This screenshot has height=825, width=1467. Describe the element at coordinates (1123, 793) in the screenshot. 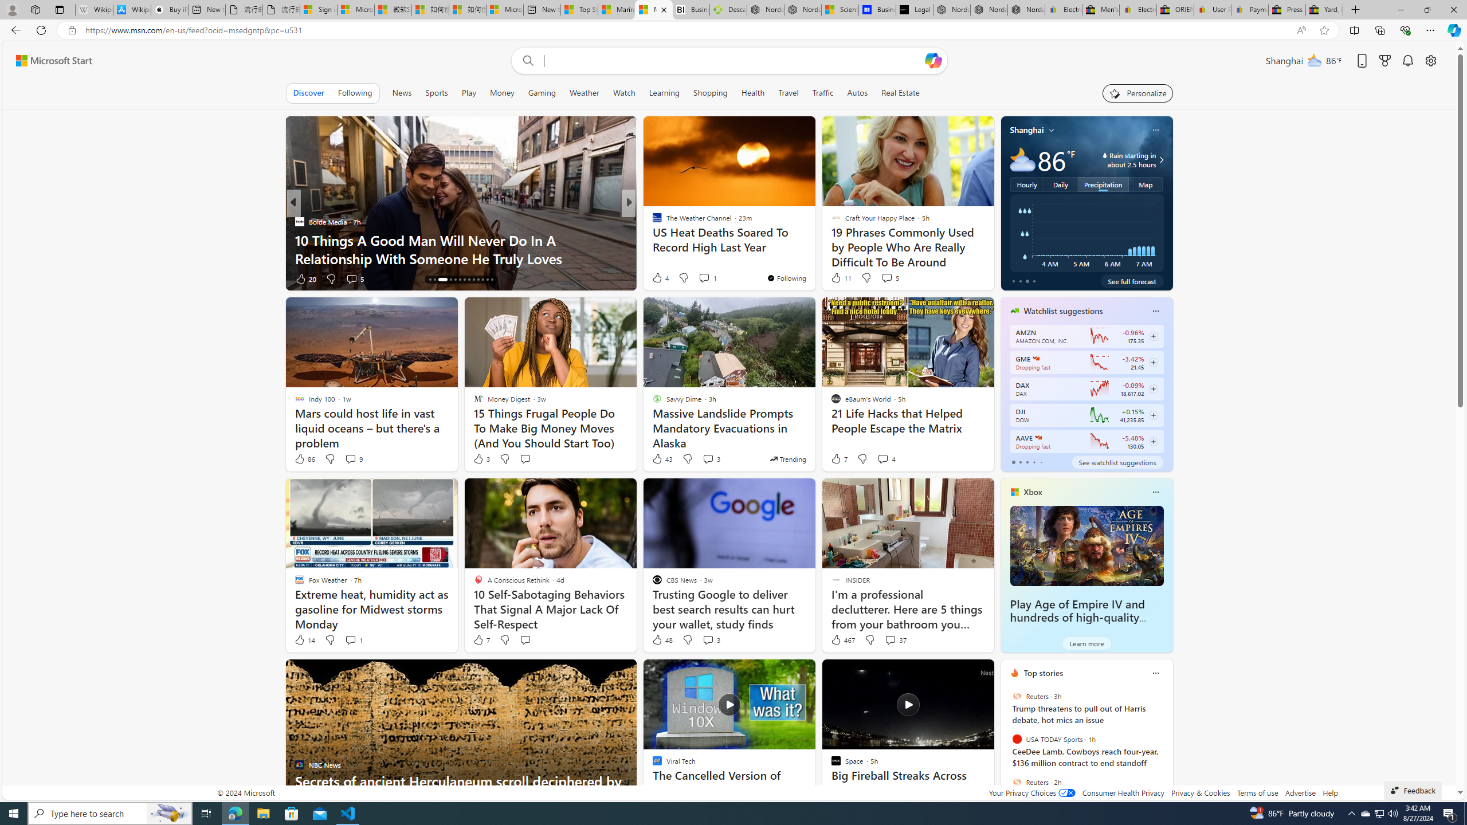

I see `Consumer Health Privacy` at that location.